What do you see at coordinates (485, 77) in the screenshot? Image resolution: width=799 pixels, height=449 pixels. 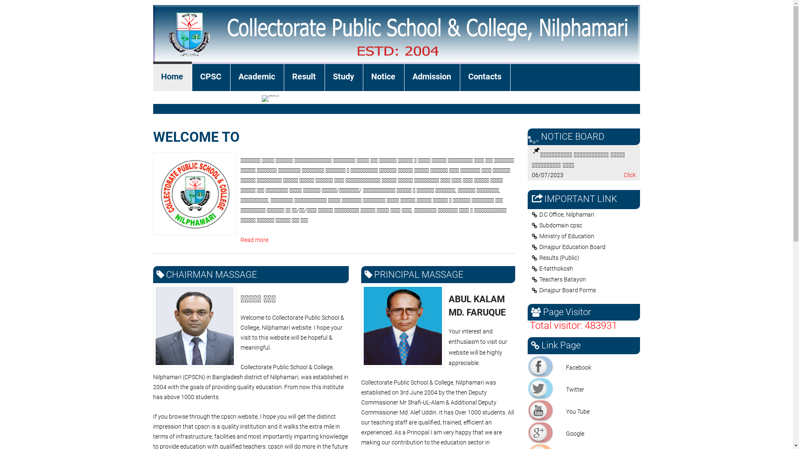 I see `Contacts` at bounding box center [485, 77].